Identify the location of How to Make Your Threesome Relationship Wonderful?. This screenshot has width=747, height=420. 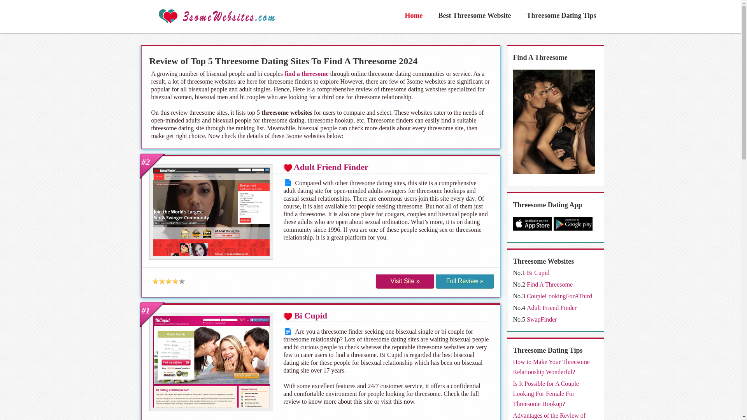
(551, 367).